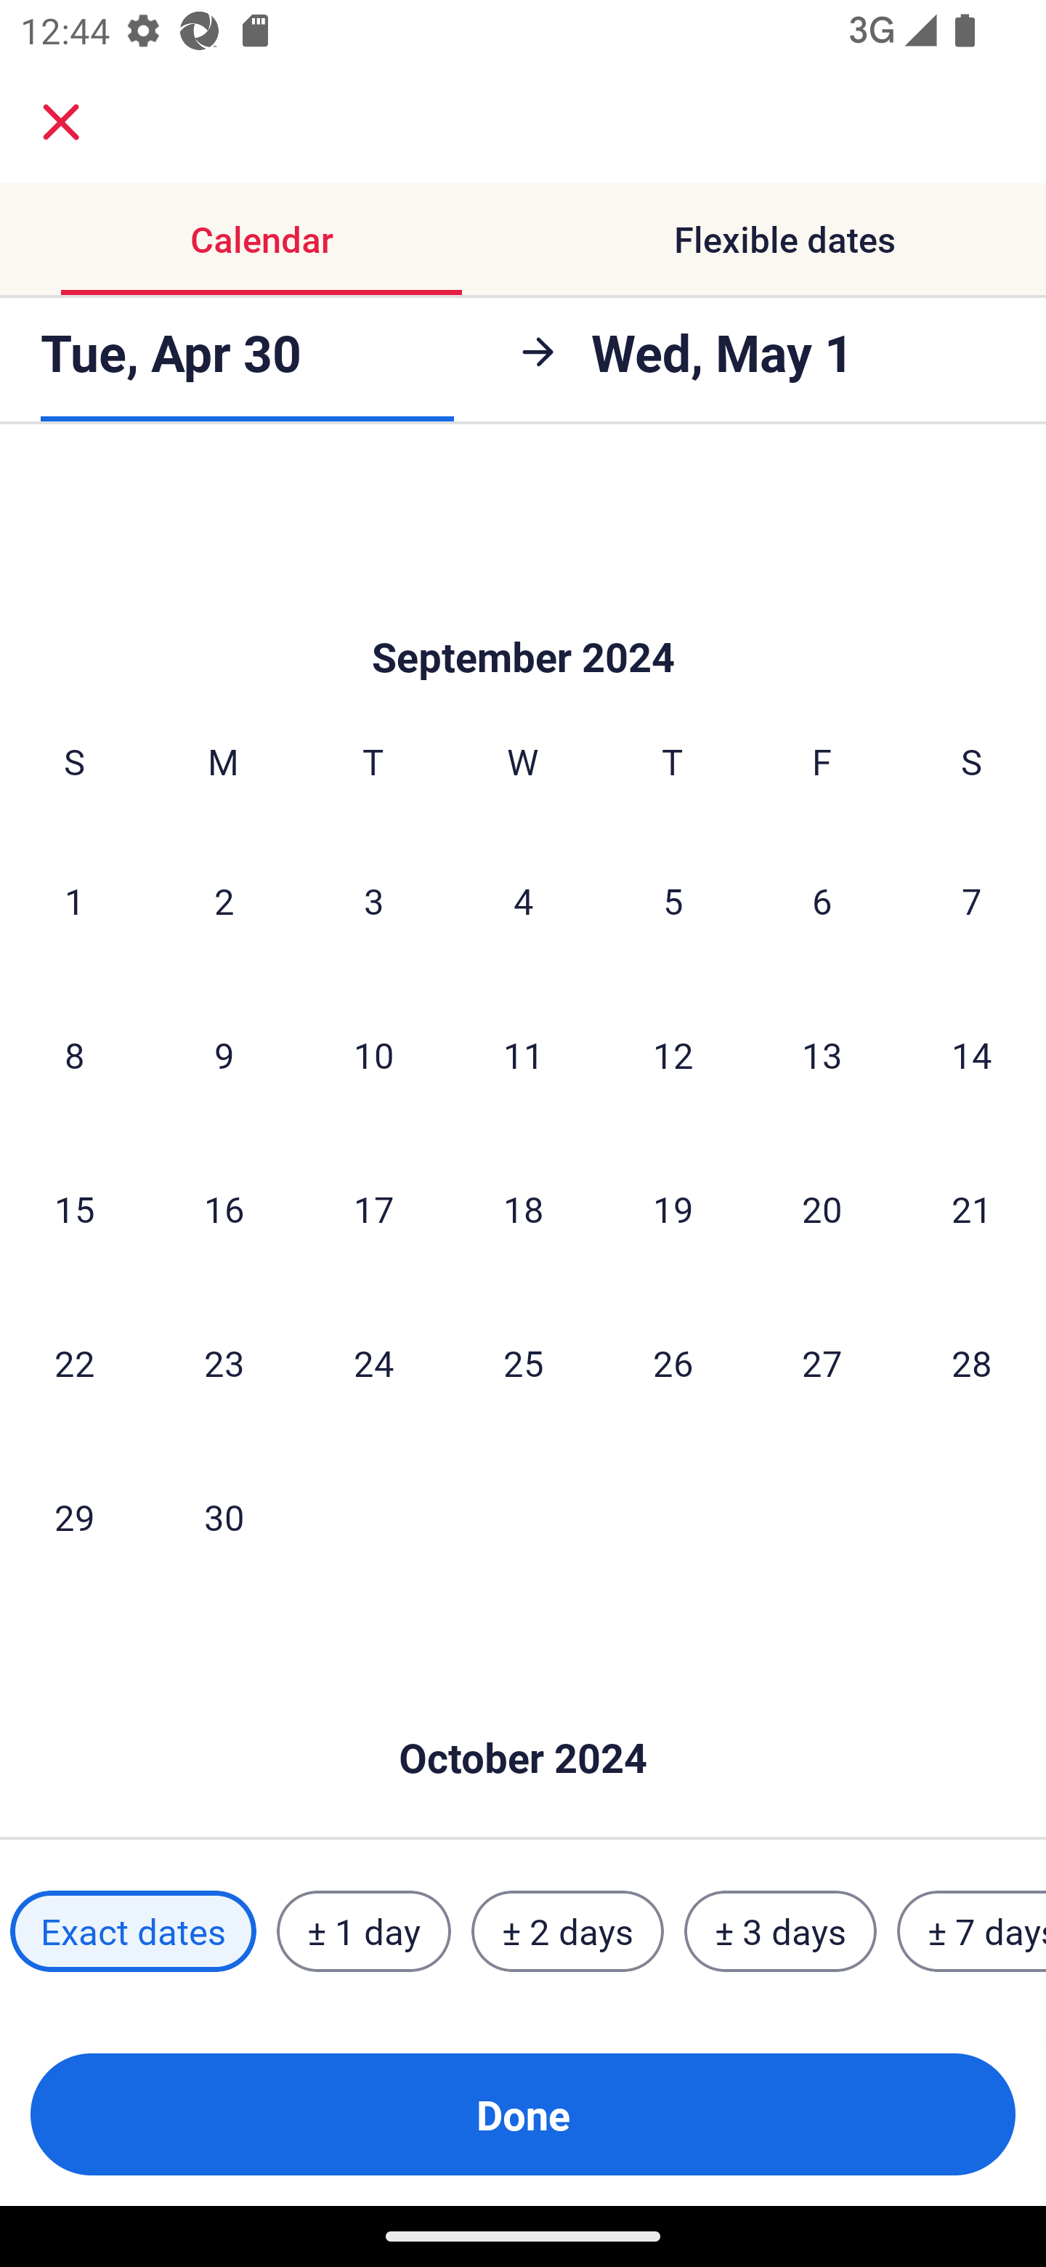 This screenshot has width=1046, height=2267. I want to click on 24 Tuesday, September 24, 2024, so click(373, 1362).